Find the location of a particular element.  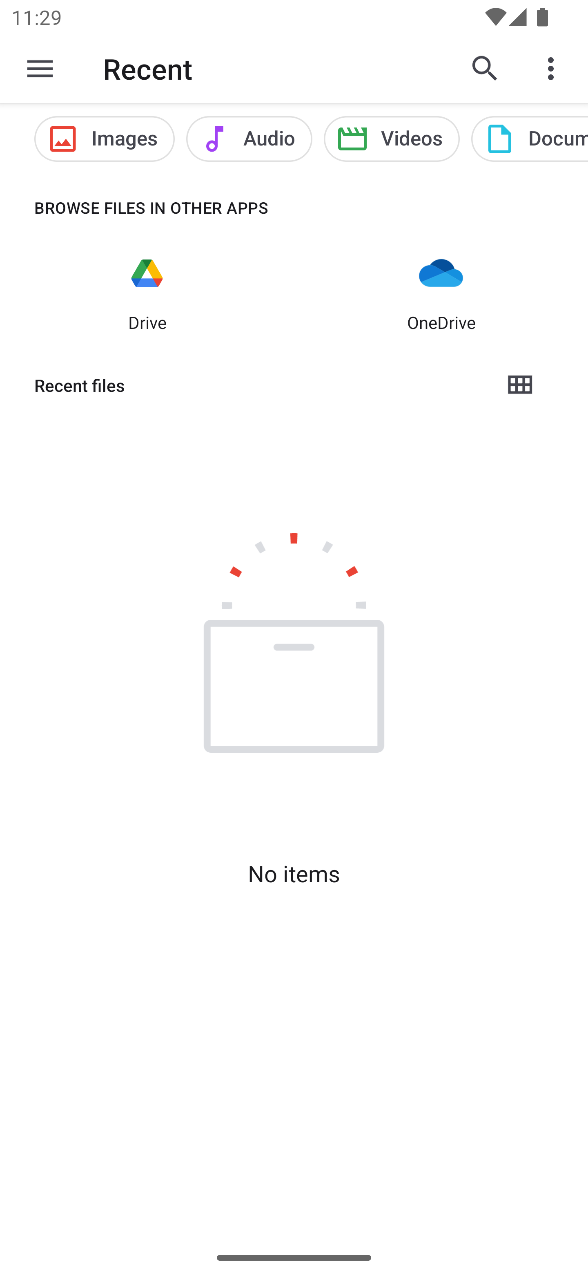

Grid view is located at coordinates (519, 385).